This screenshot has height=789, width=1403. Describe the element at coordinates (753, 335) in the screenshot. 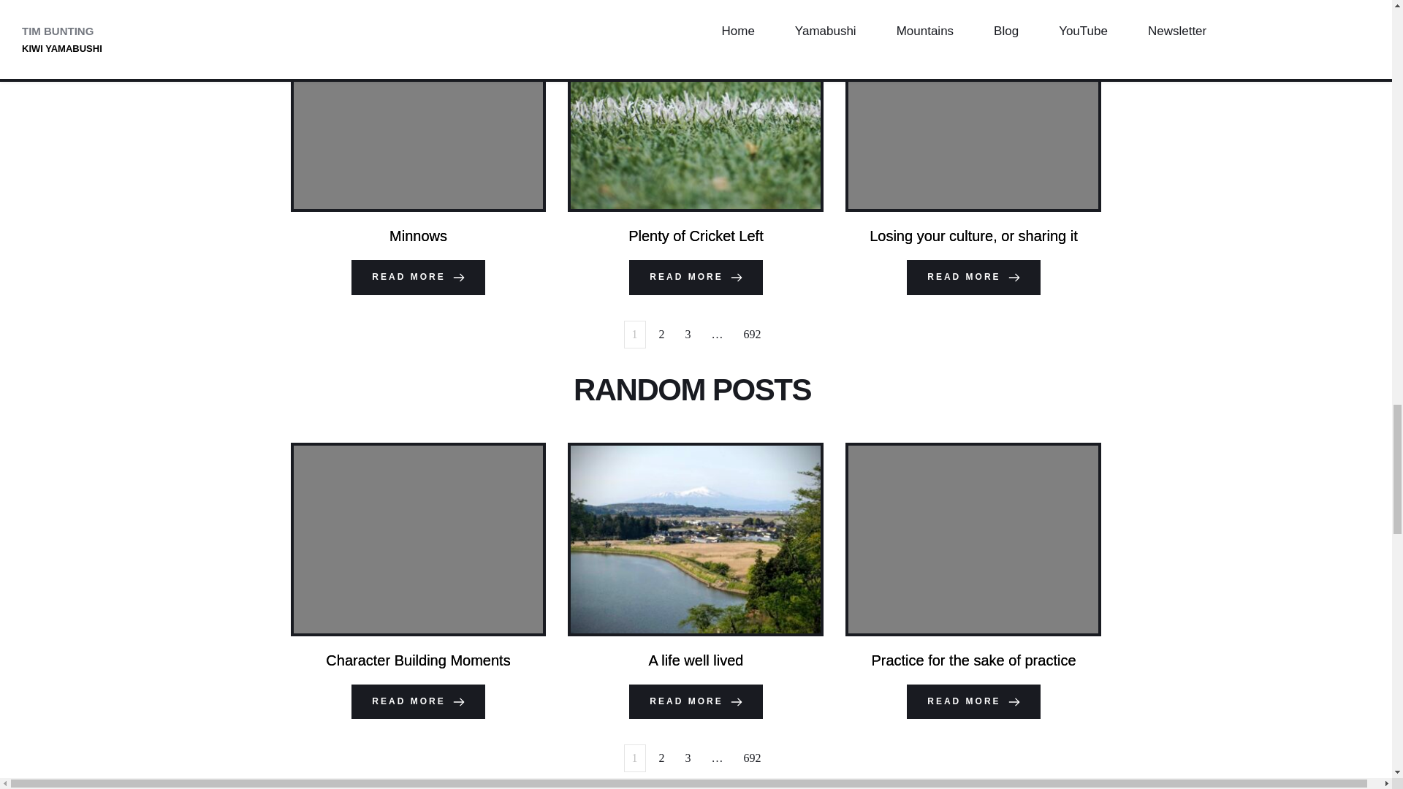

I see `692` at that location.